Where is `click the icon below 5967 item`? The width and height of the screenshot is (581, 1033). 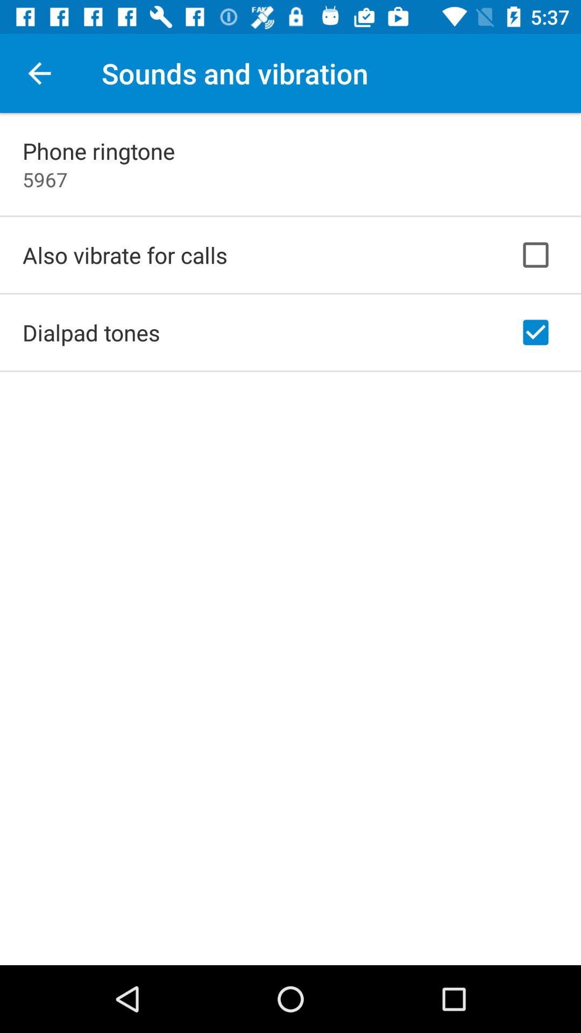
click the icon below 5967 item is located at coordinates (125, 255).